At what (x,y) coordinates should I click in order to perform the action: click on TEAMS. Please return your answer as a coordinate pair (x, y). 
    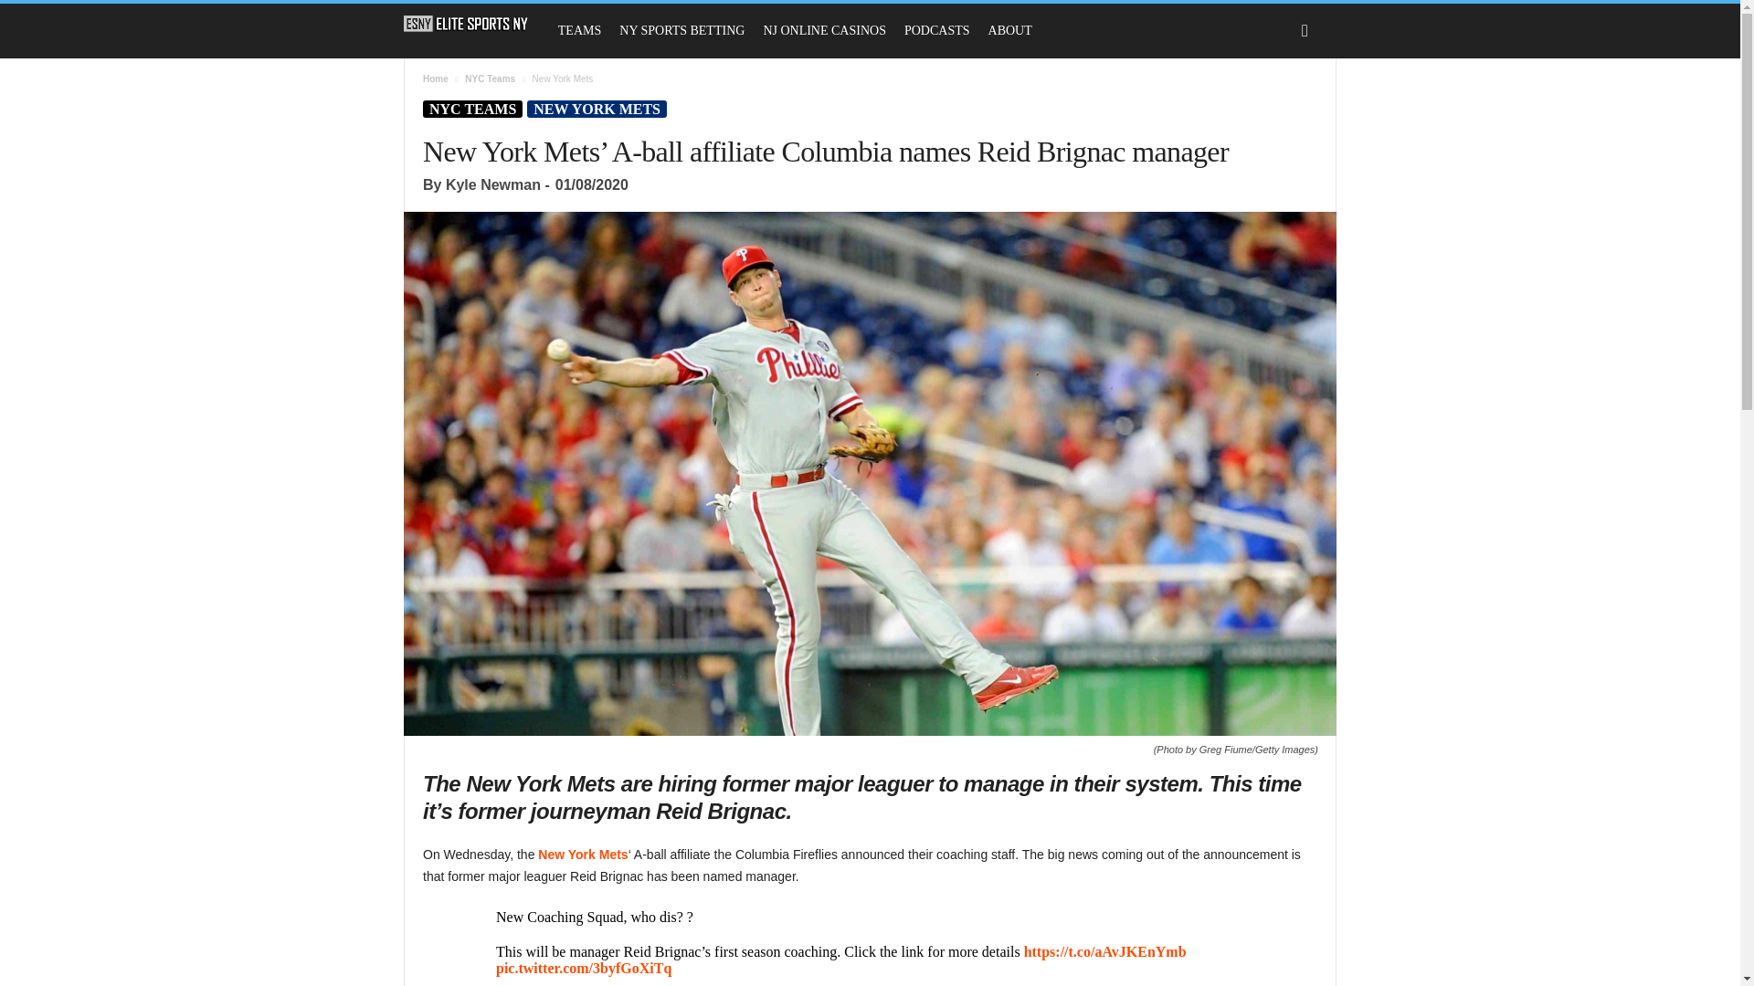
    Looking at the image, I should click on (579, 31).